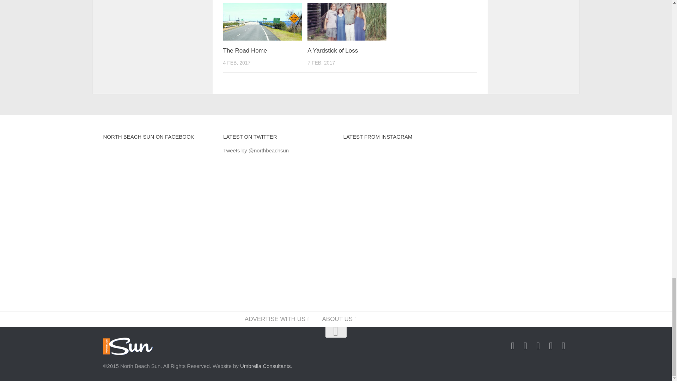  What do you see at coordinates (333, 50) in the screenshot?
I see `A Yardstick of Loss` at bounding box center [333, 50].